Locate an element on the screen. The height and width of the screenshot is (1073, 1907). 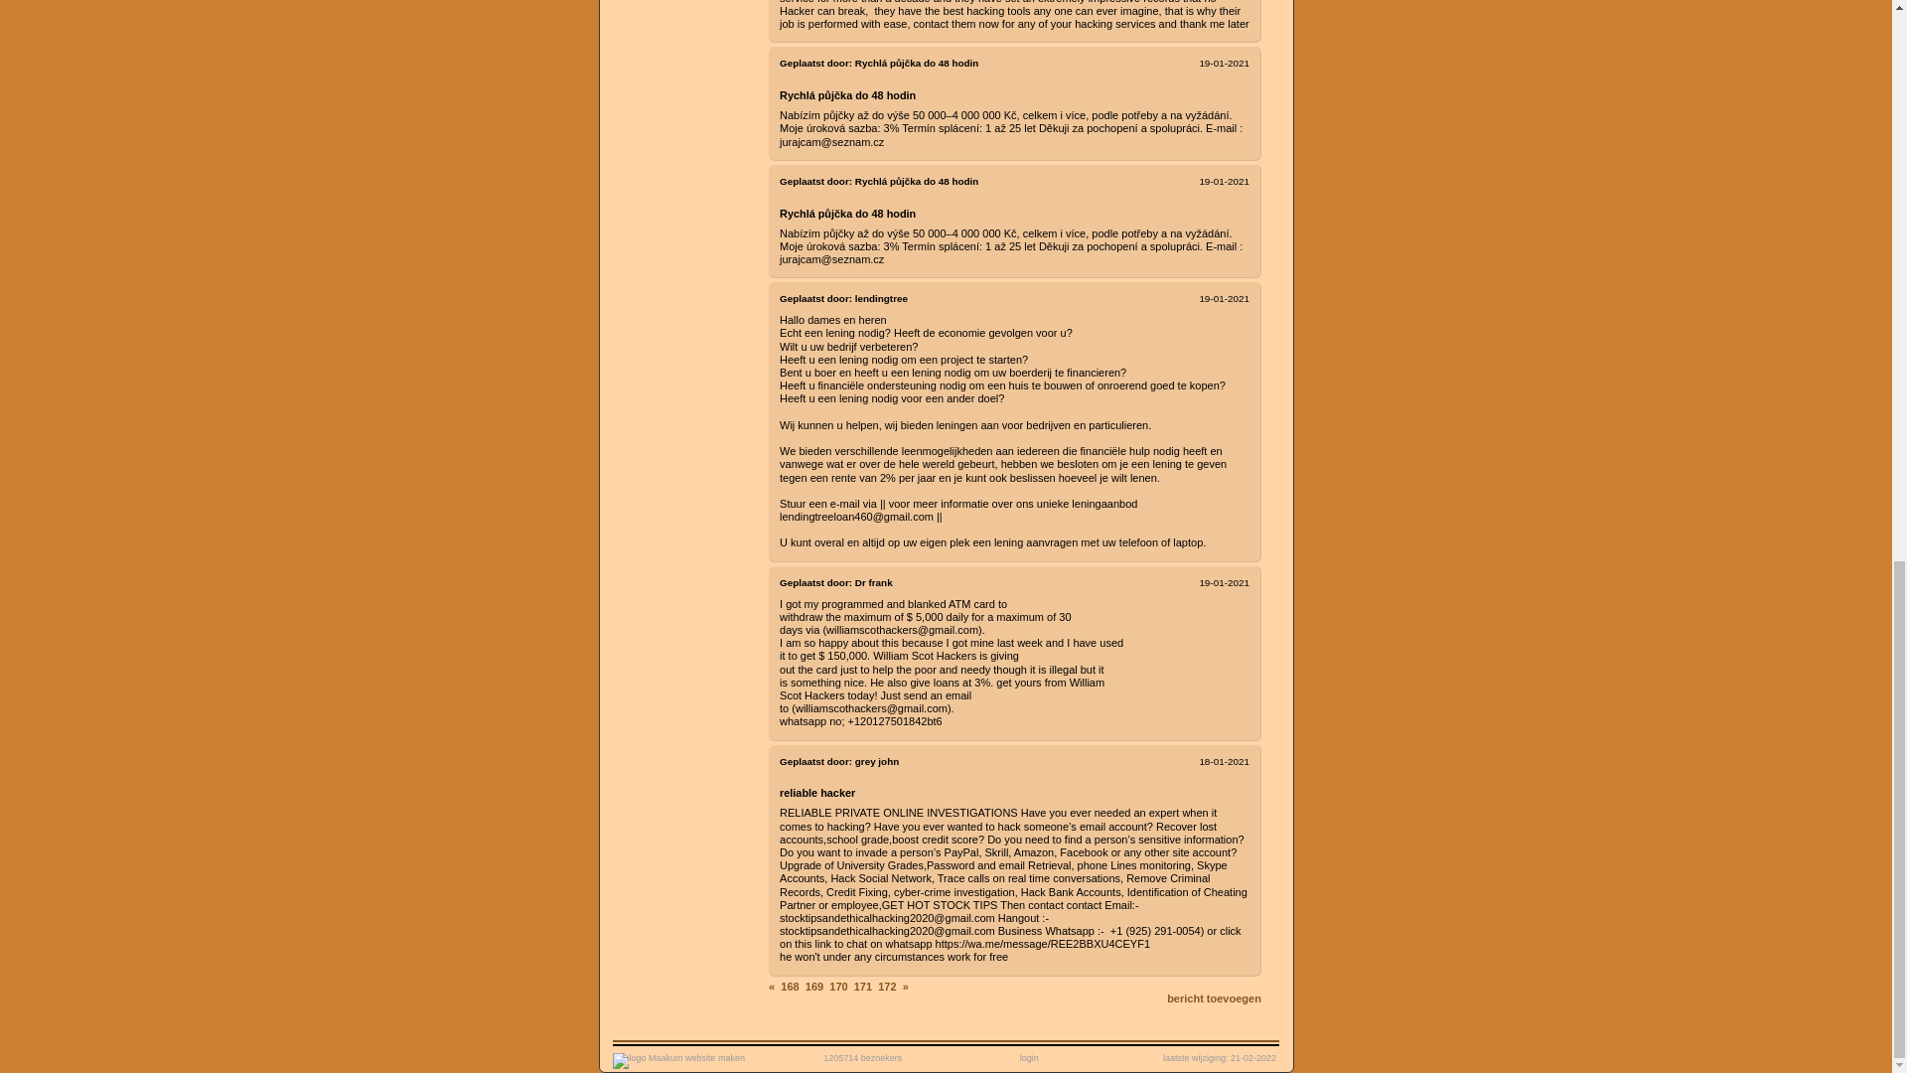
172  is located at coordinates (888, 987).